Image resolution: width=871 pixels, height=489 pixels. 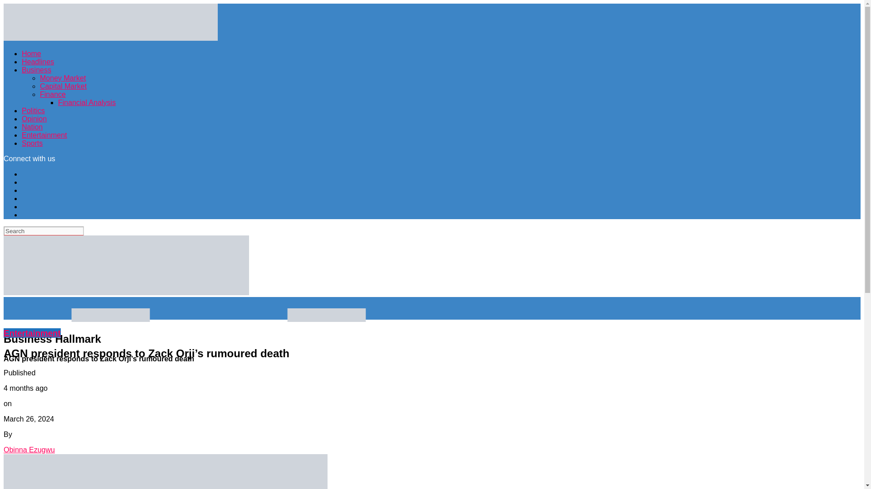 I want to click on Politics, so click(x=34, y=110).